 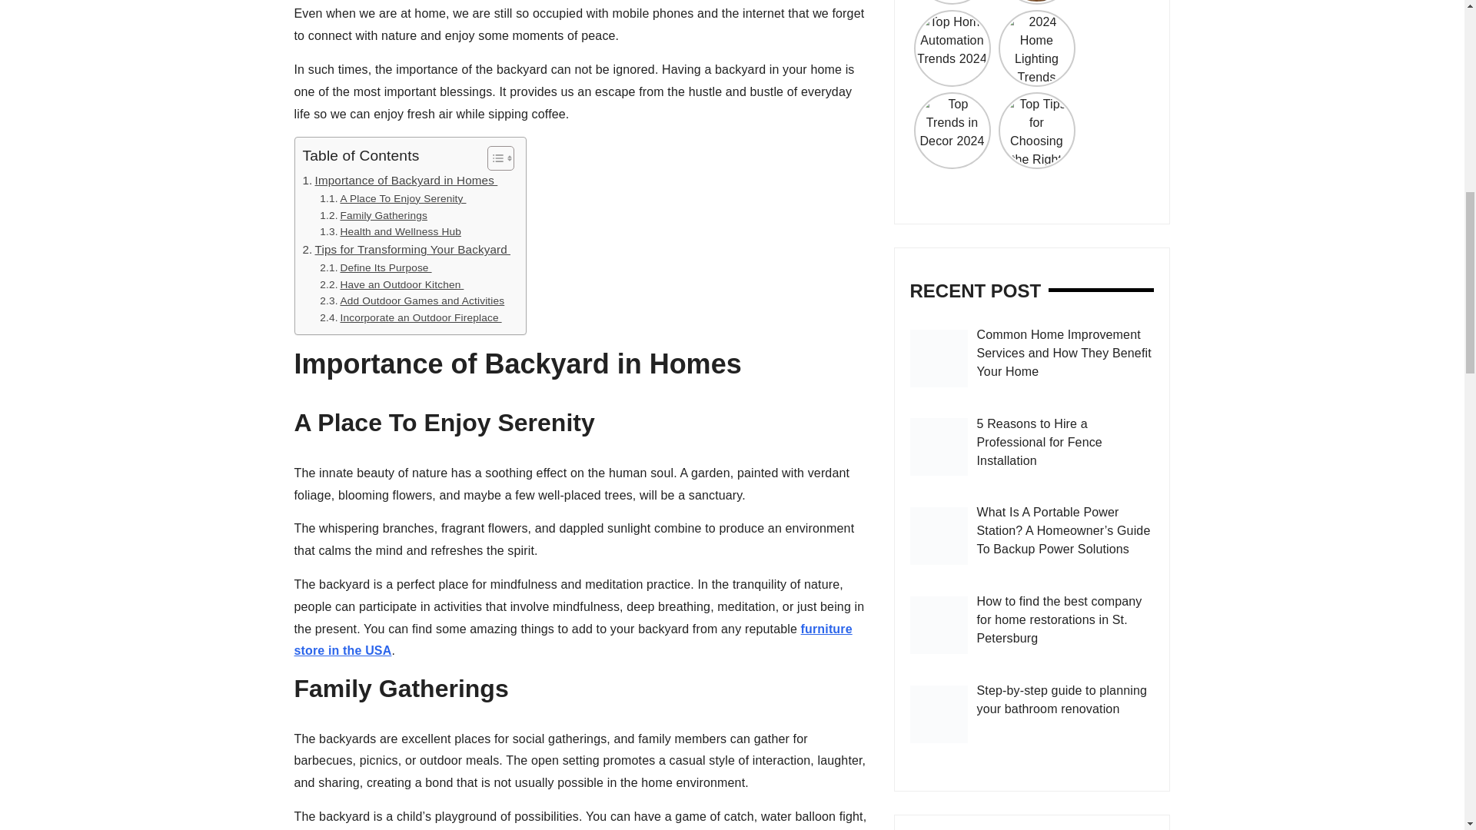 What do you see at coordinates (391, 284) in the screenshot?
I see `Have an Outdoor Kitchen ` at bounding box center [391, 284].